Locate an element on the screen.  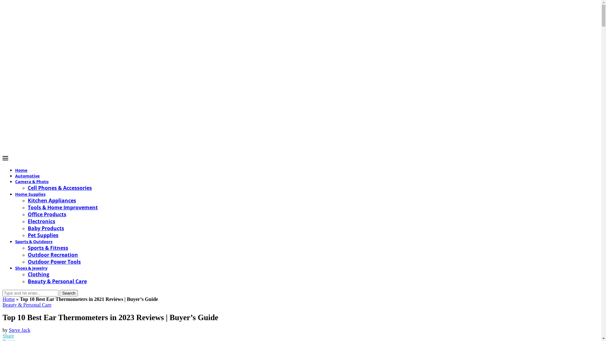
Home is located at coordinates (9, 299).